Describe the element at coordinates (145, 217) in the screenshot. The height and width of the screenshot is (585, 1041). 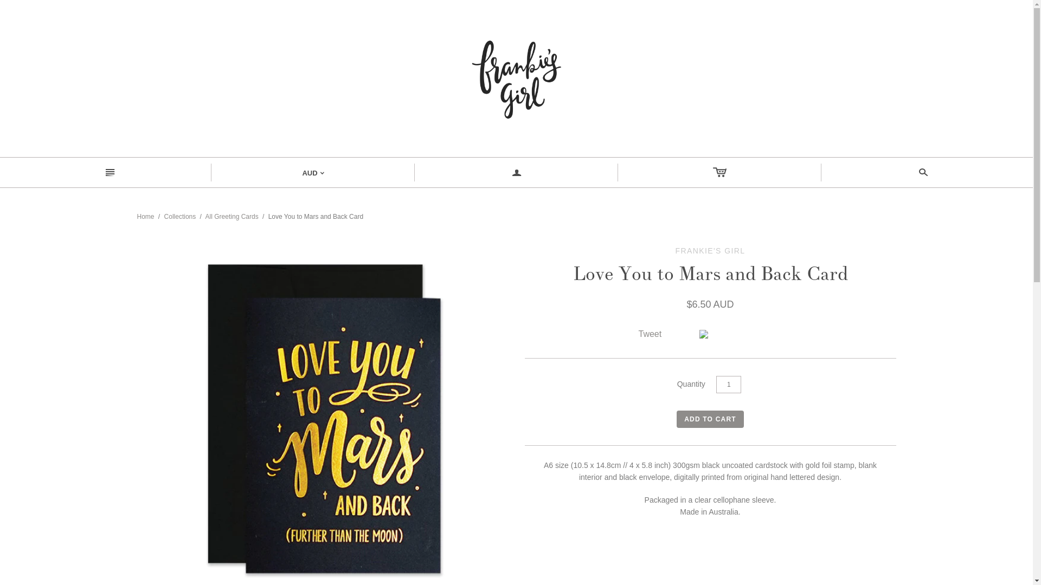
I see `Home` at that location.